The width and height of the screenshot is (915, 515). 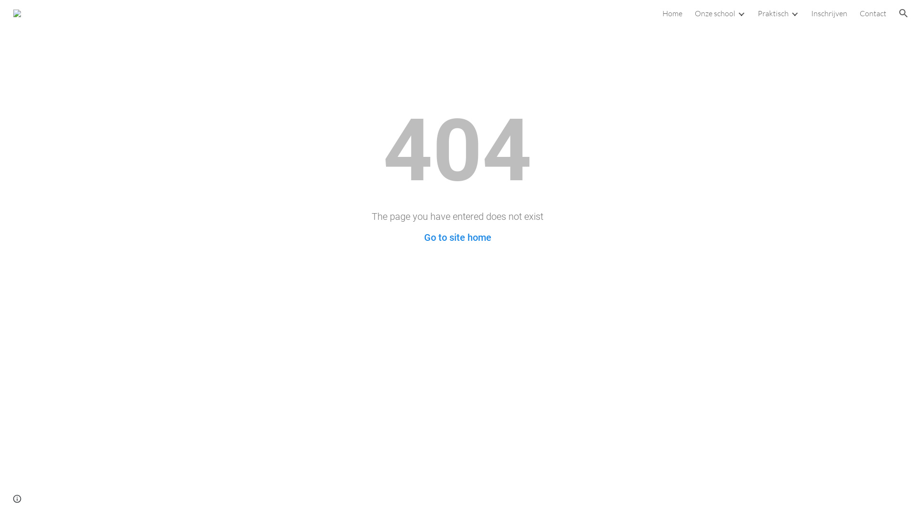 I want to click on Inschrijven, so click(x=829, y=13).